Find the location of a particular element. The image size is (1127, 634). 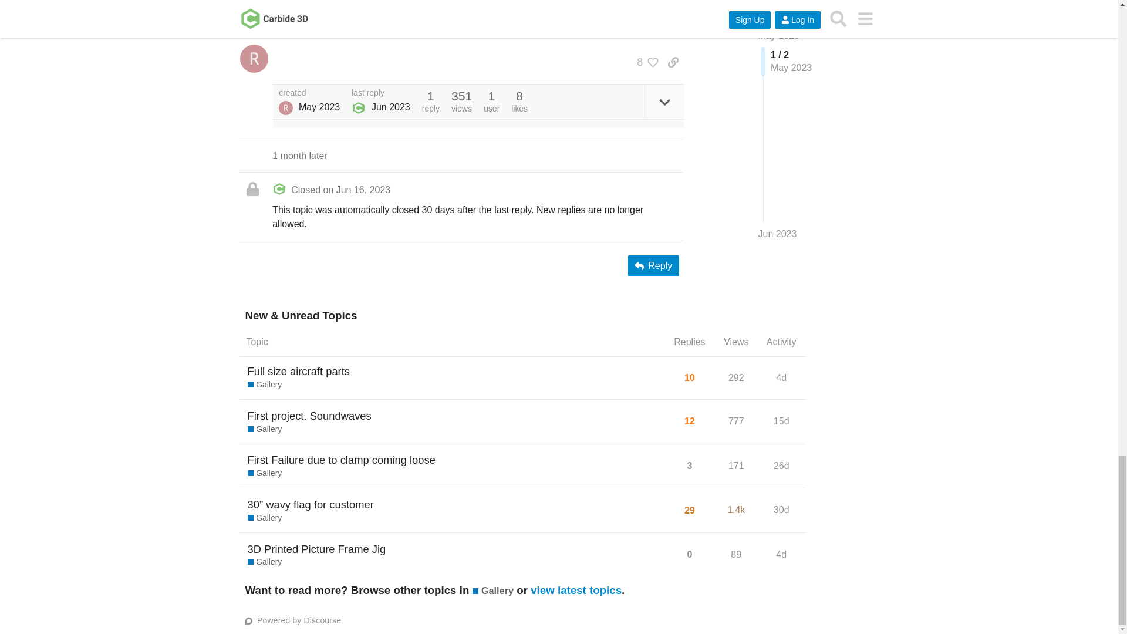

Full size aircraft parts is located at coordinates (298, 371).